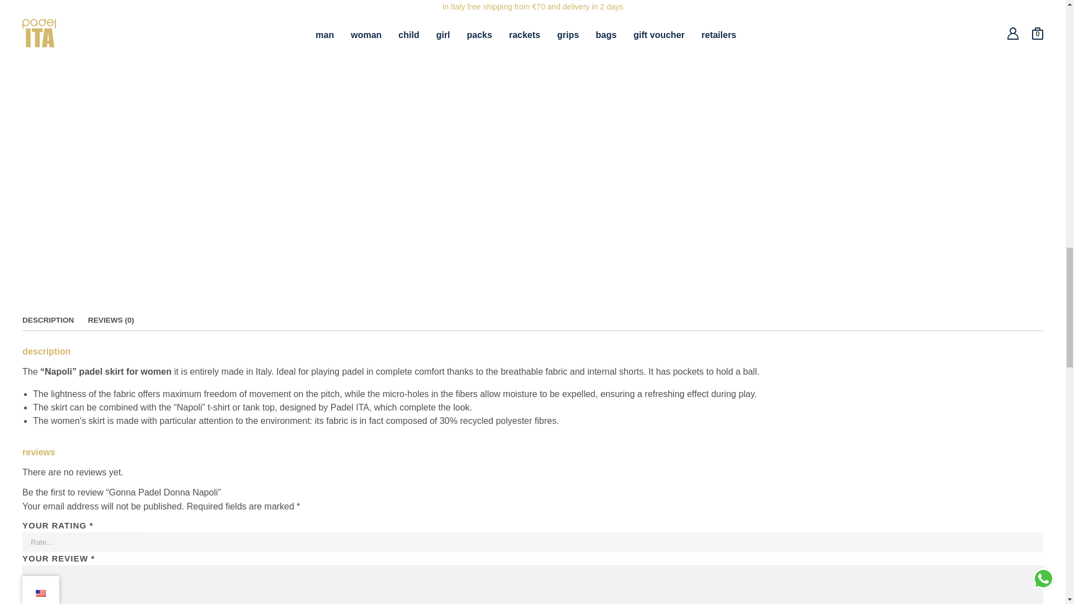 The height and width of the screenshot is (604, 1074). I want to click on DESCRIPTION, so click(48, 320).